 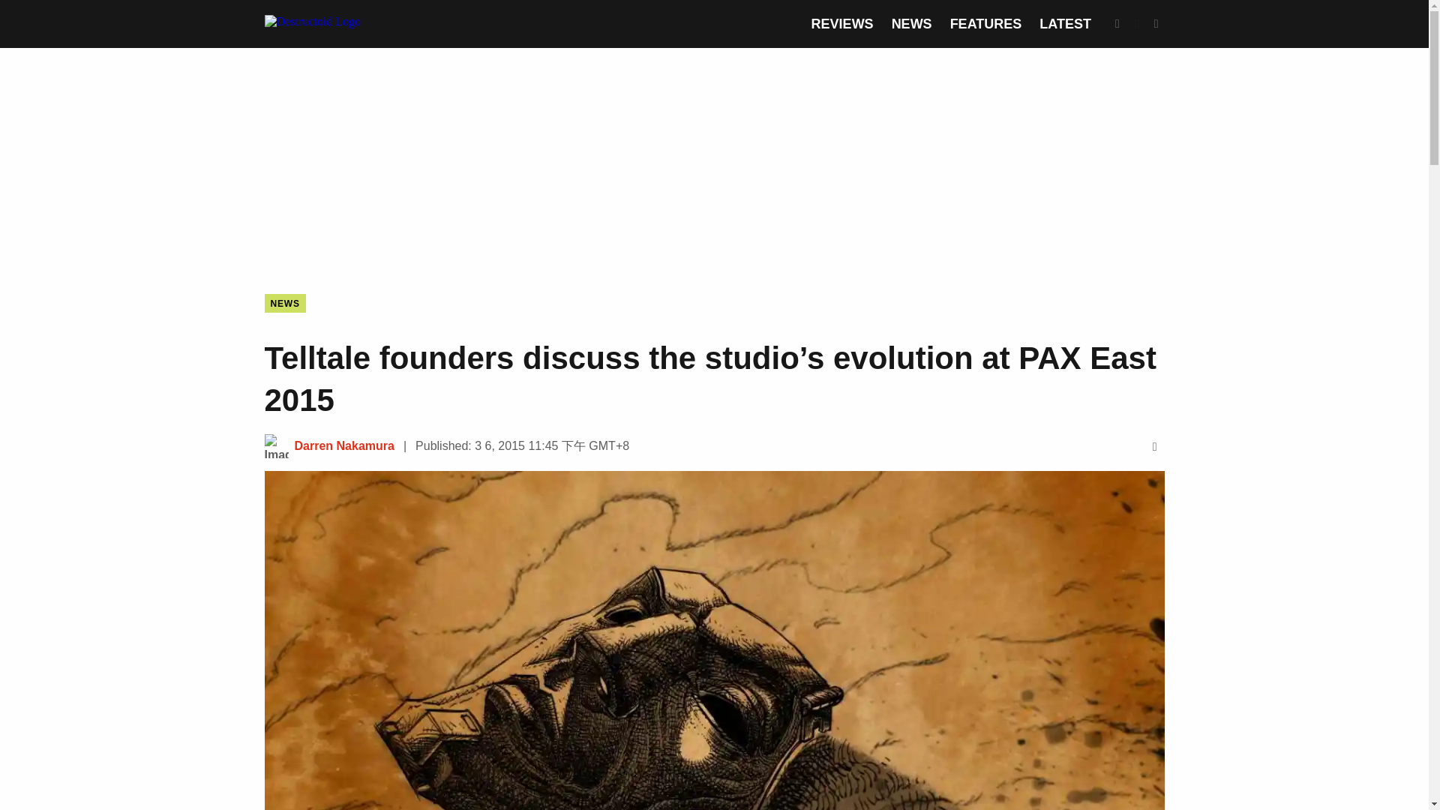 I want to click on LATEST, so click(x=1065, y=24).